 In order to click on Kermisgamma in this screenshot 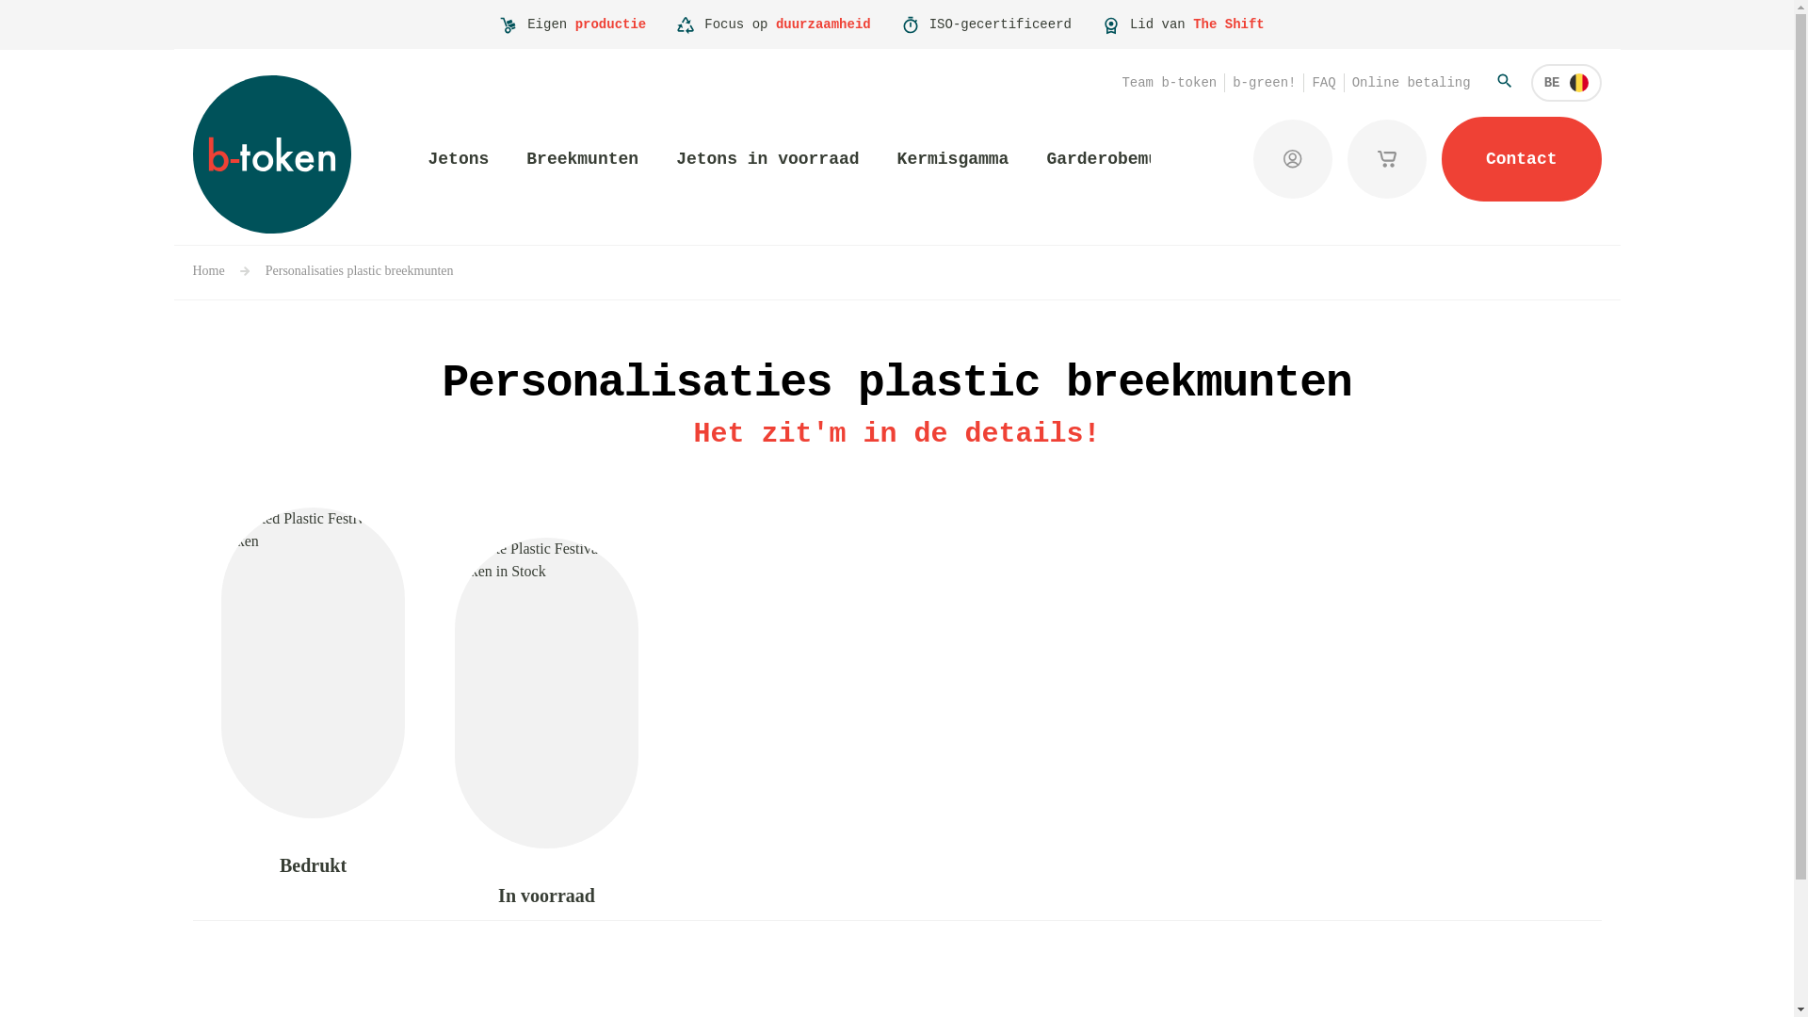, I will do `click(953, 159)`.